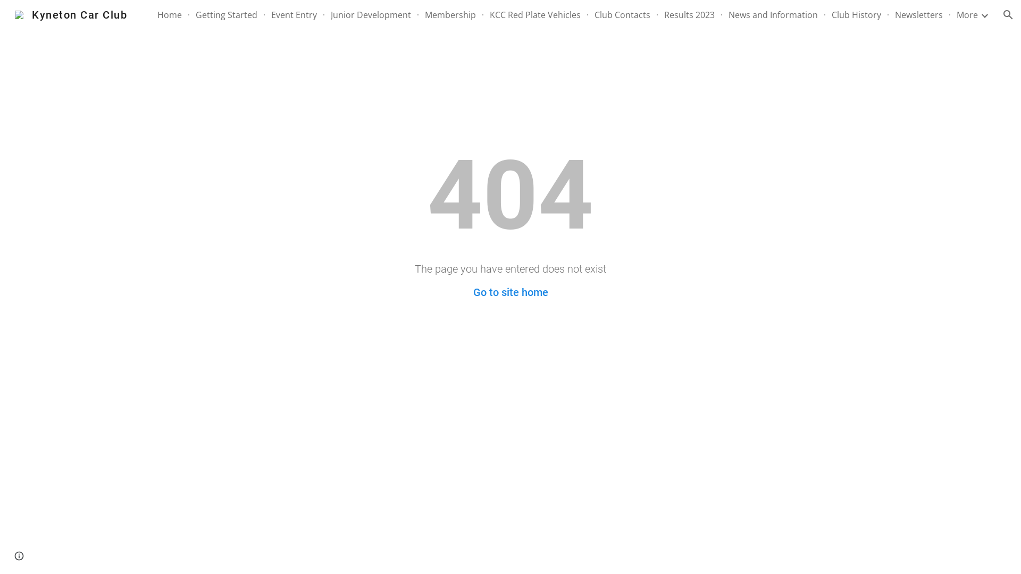 The width and height of the screenshot is (1021, 574). What do you see at coordinates (371, 15) in the screenshot?
I see `Junior Development` at bounding box center [371, 15].